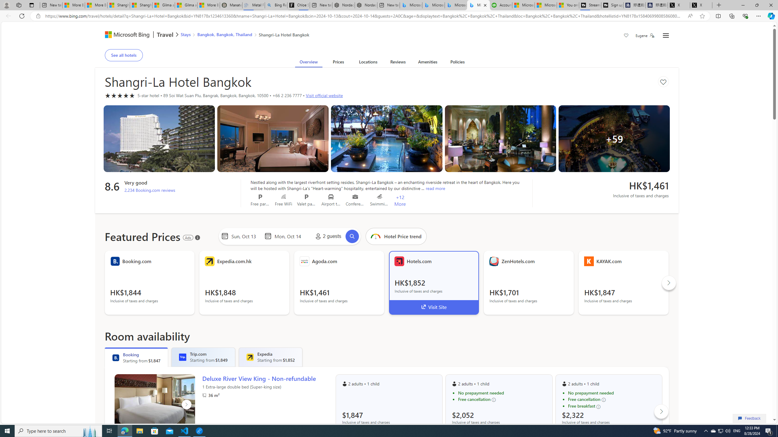  I want to click on Price Trend graph, so click(396, 236).